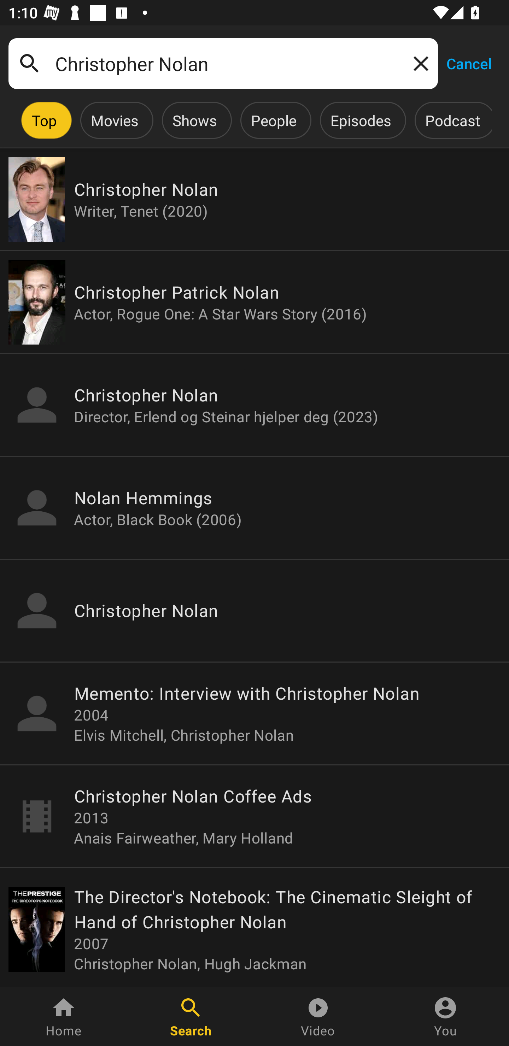 Image resolution: width=509 pixels, height=1046 pixels. I want to click on People, so click(274, 120).